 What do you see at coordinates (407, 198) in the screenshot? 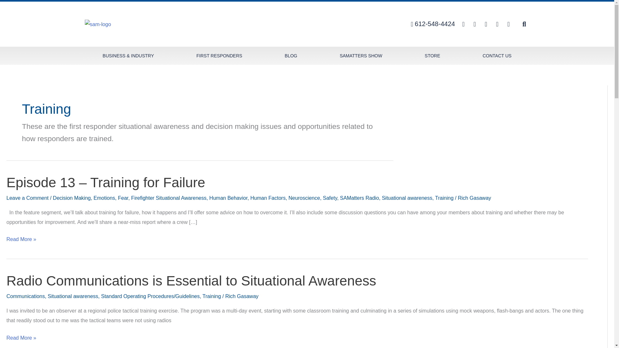
I see `Situational awareness` at bounding box center [407, 198].